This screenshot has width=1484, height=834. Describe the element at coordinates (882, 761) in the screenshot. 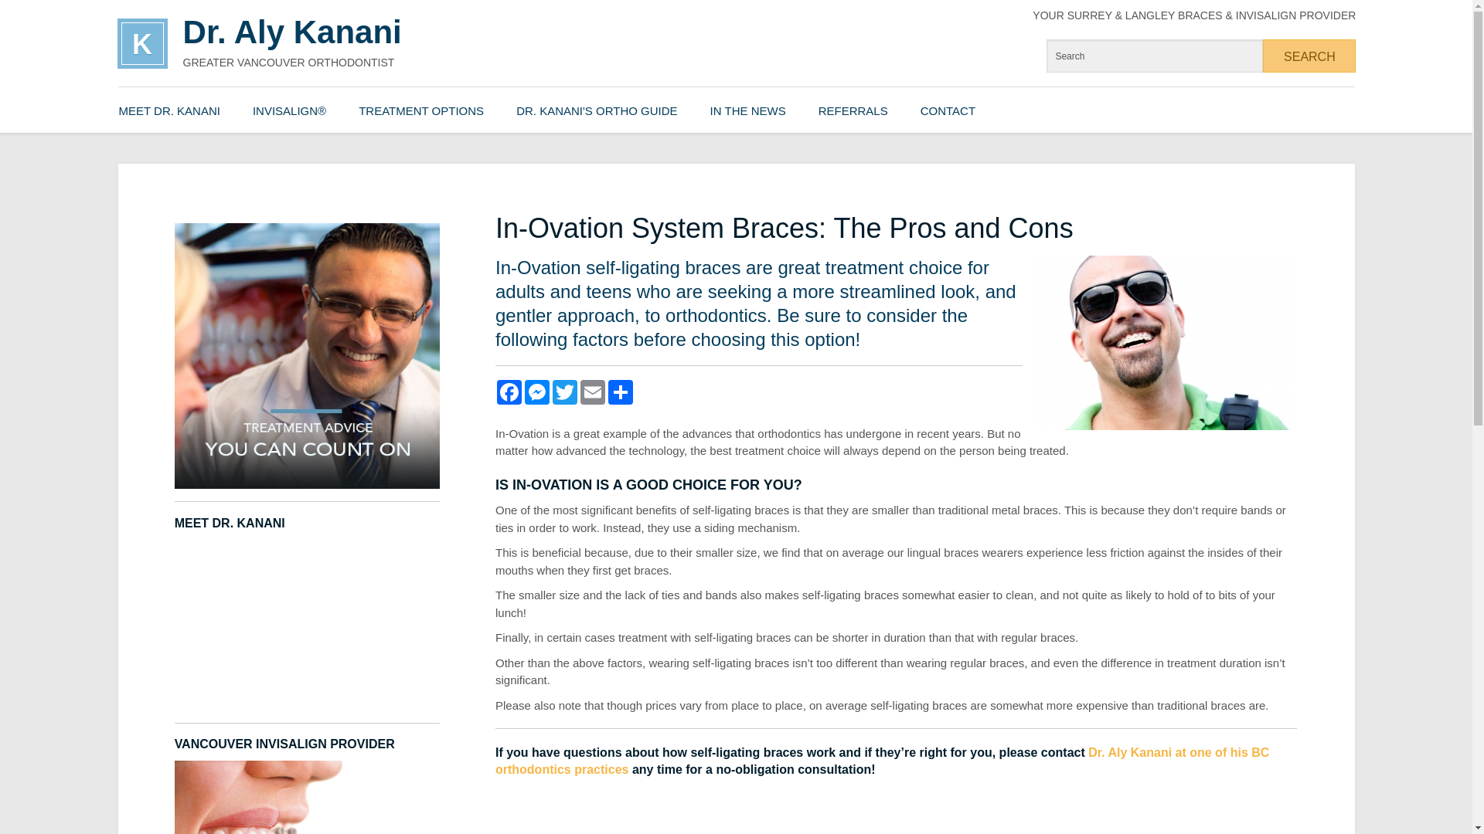

I see `Dr. Aly Kanani at one of his BC orthodontics practices` at that location.